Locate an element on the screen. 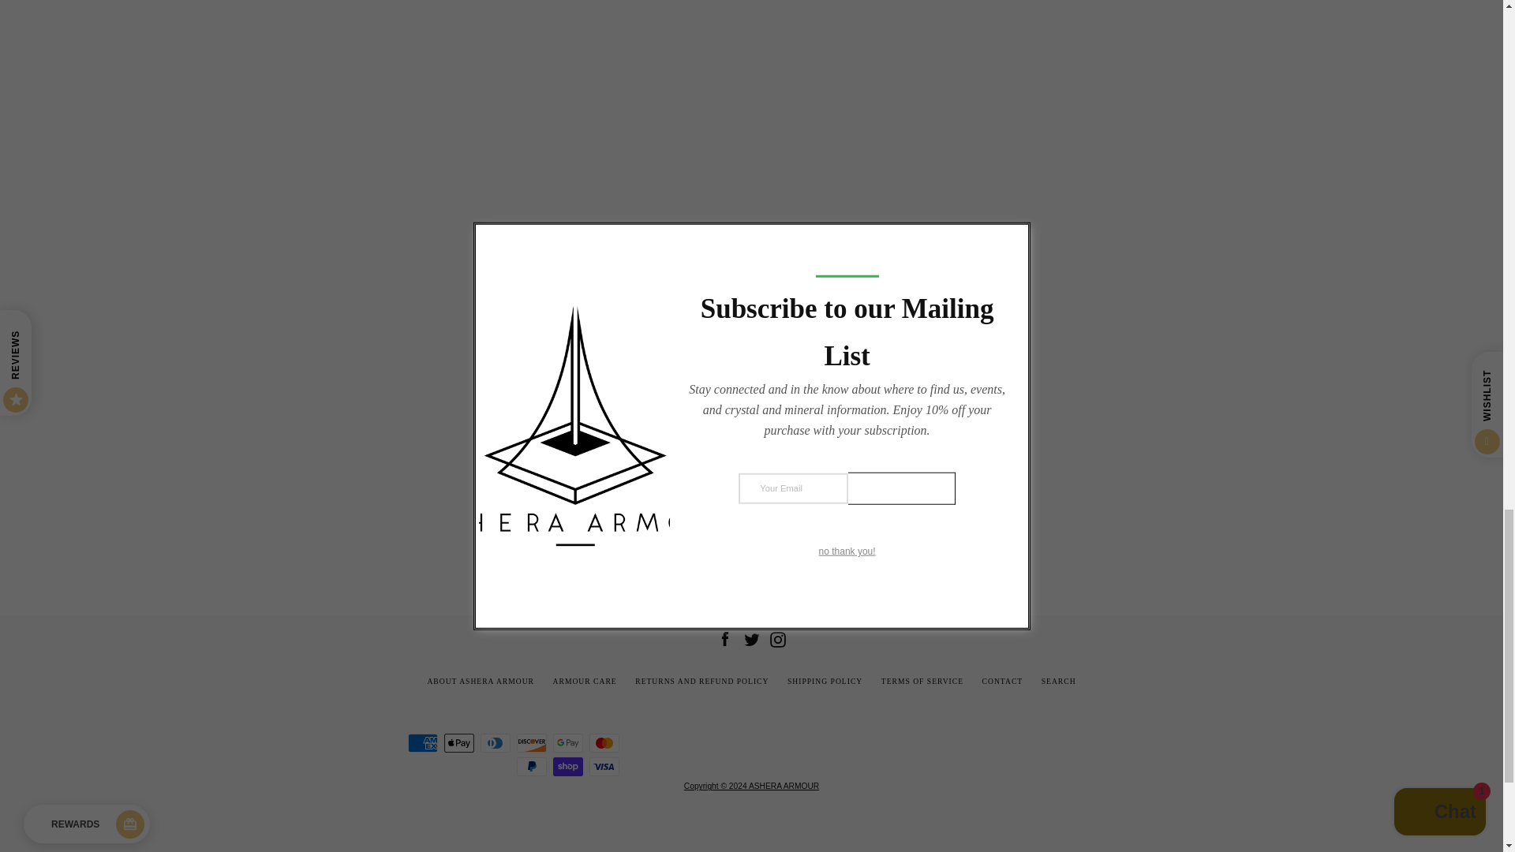 This screenshot has height=852, width=1515. Apple Pay is located at coordinates (458, 742).